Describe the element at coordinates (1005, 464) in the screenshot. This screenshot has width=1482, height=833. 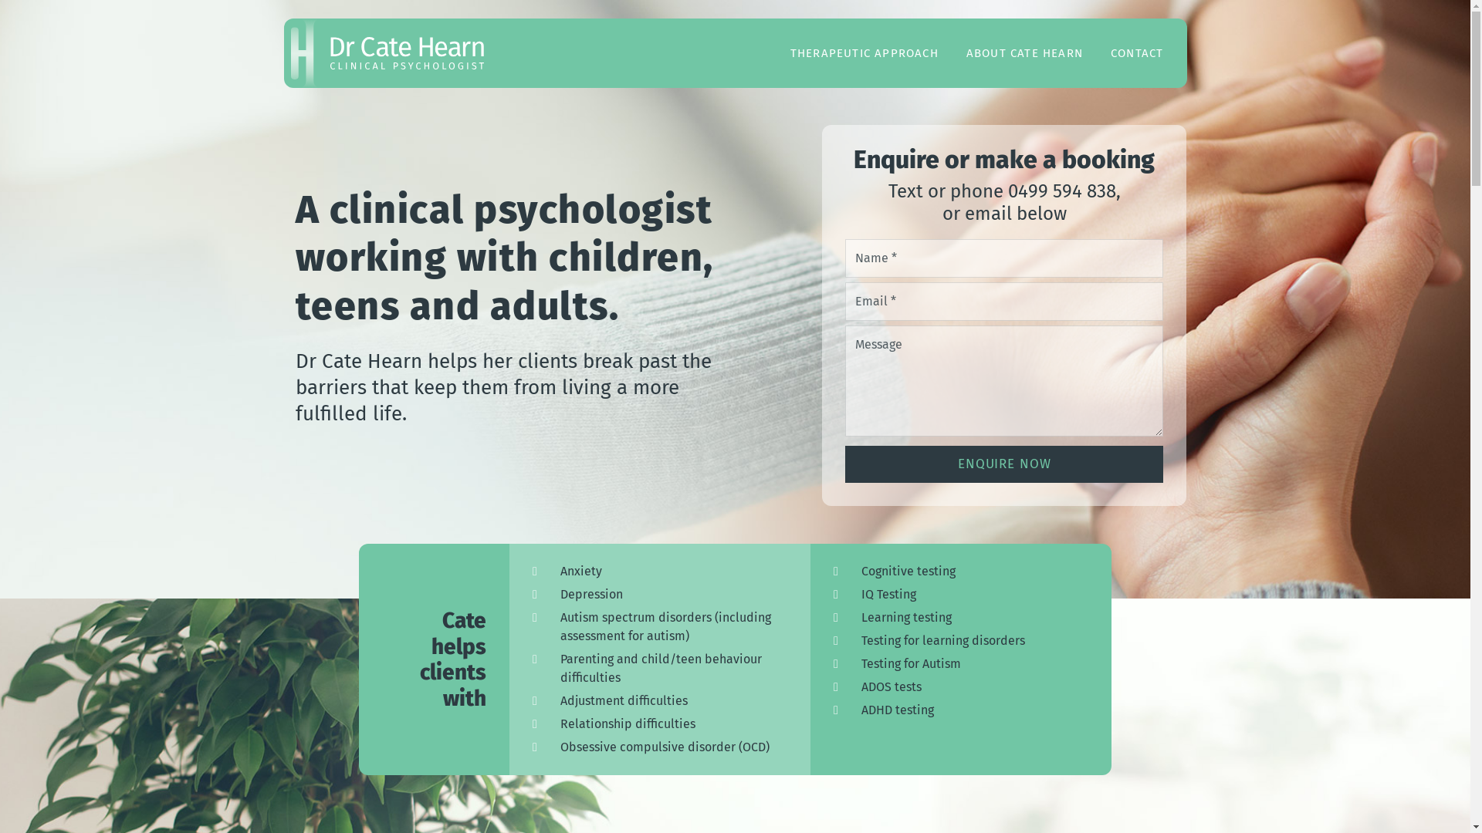
I see `ENQUIRE NOW` at that location.